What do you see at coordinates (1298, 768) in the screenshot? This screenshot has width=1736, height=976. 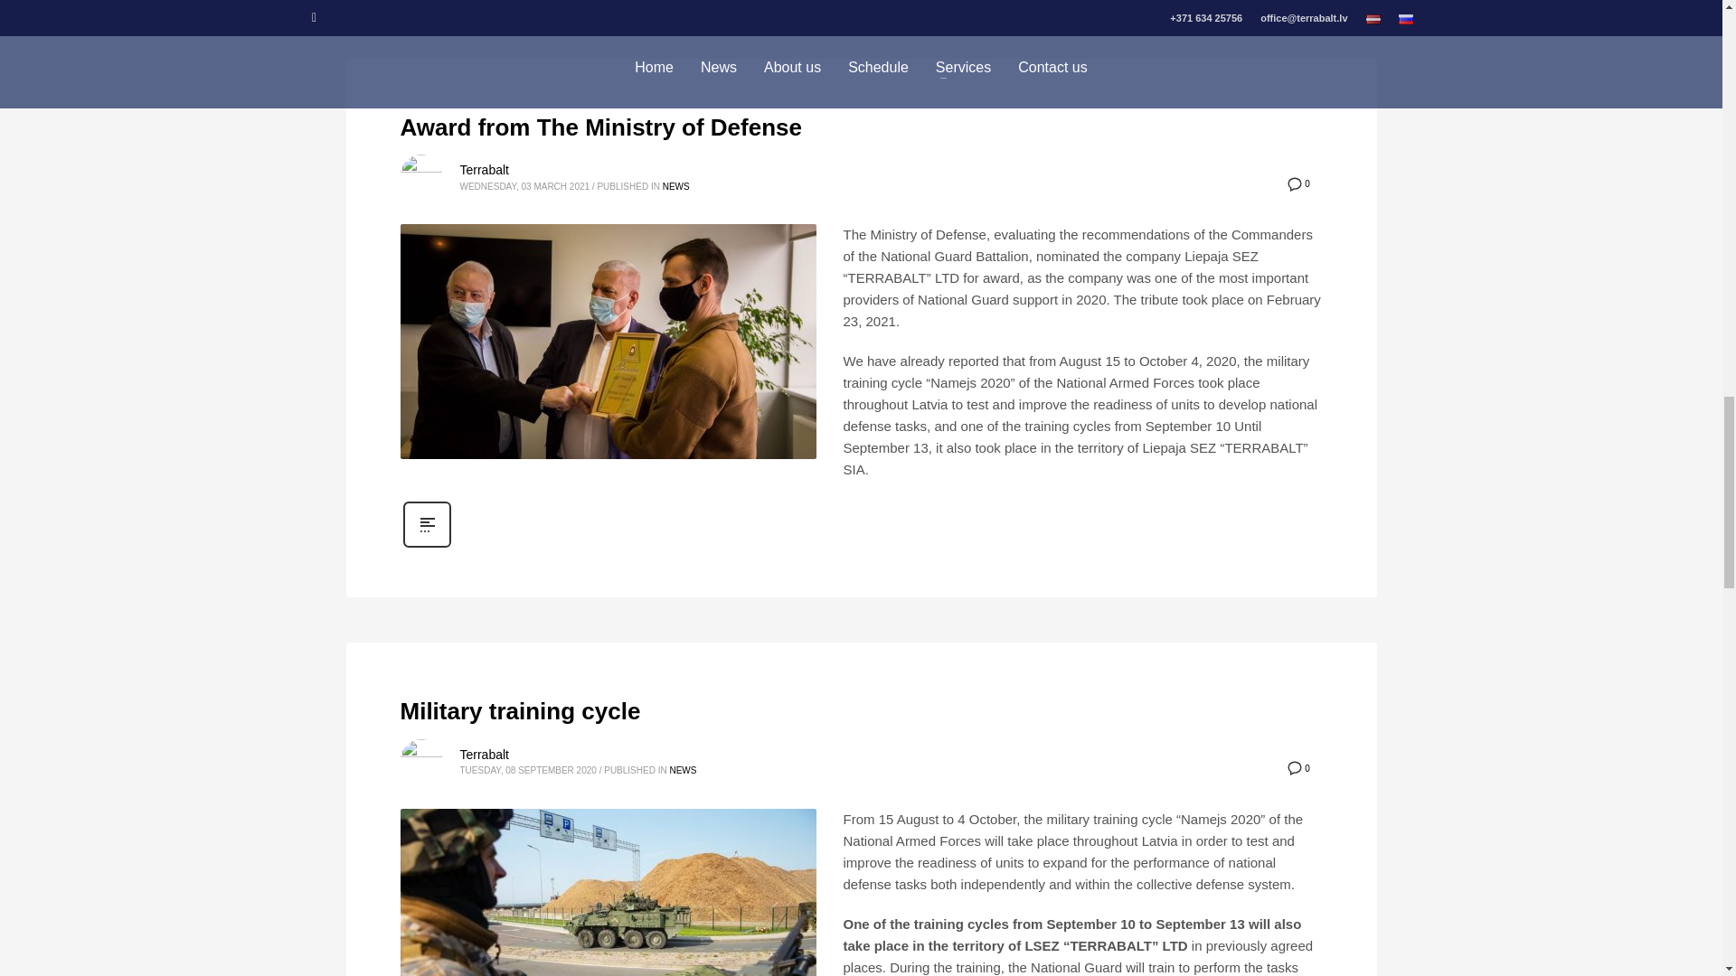 I see `No Comments` at bounding box center [1298, 768].